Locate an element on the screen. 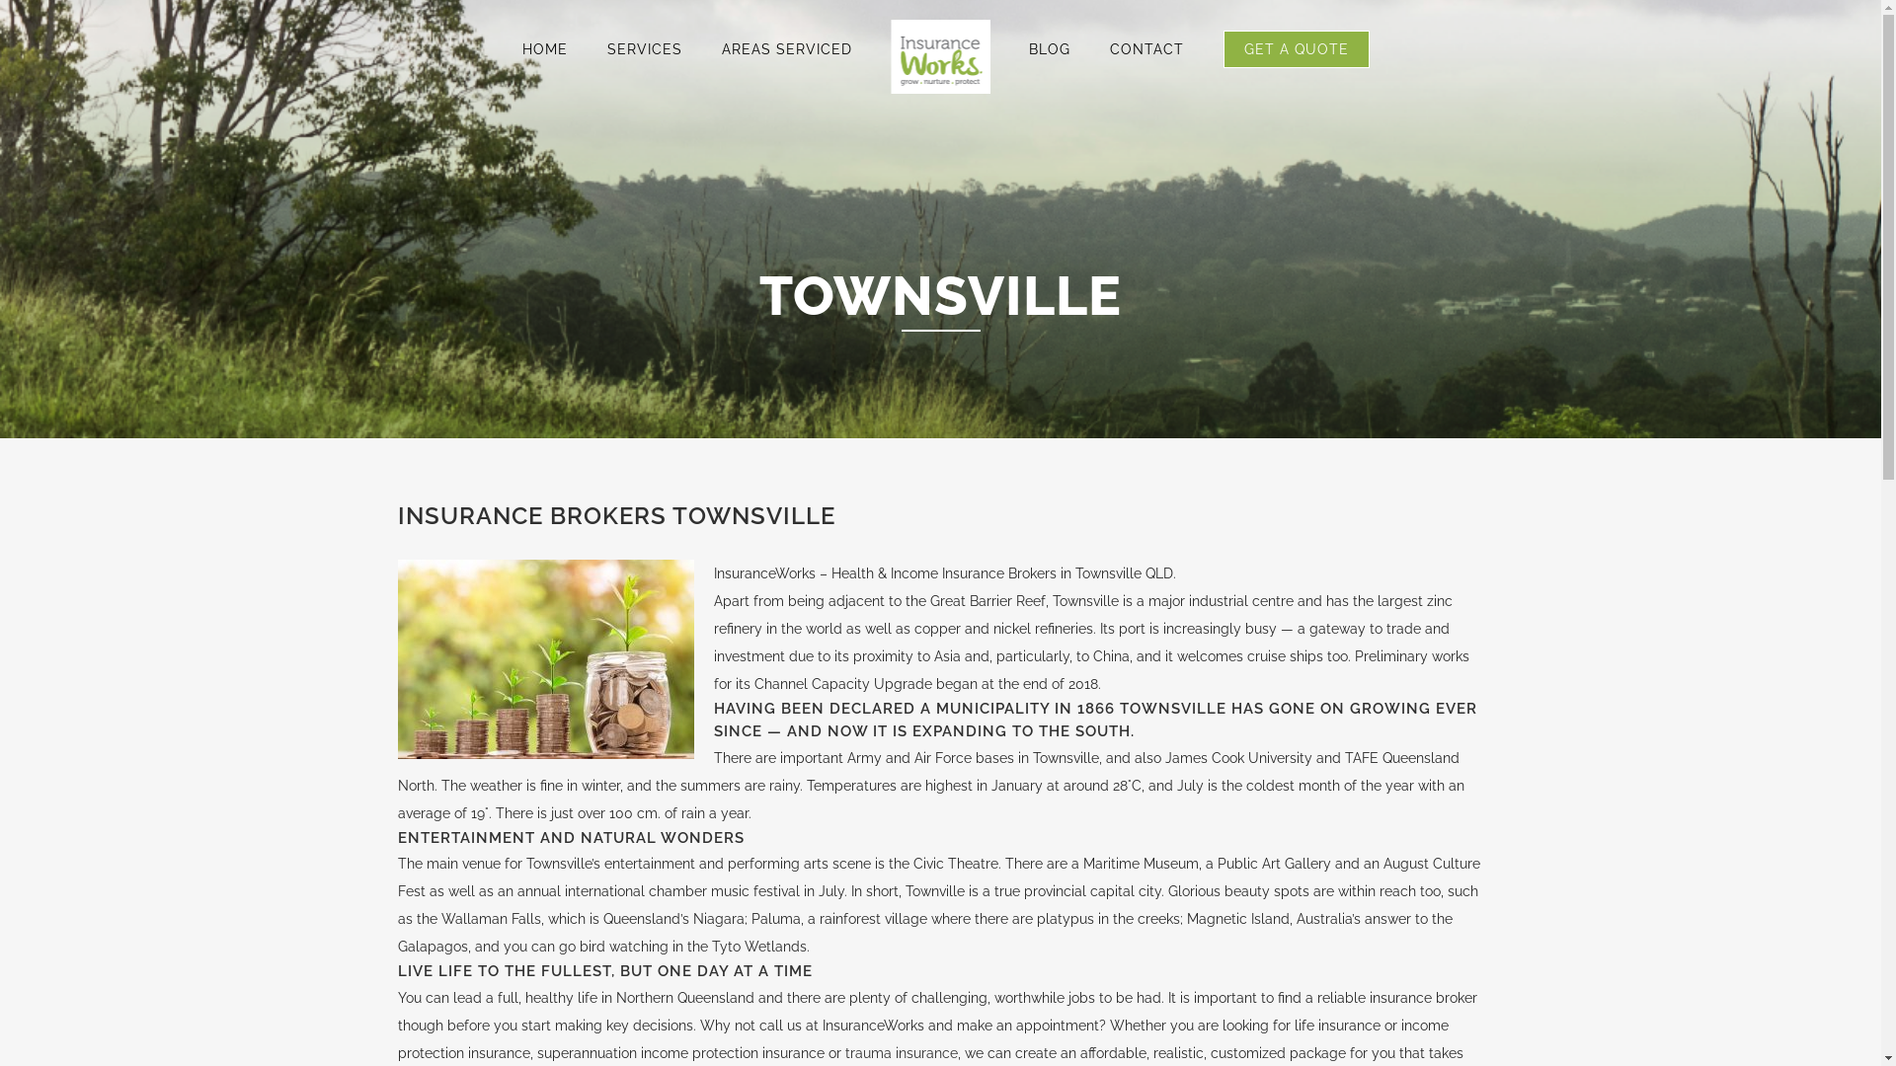  HOME is located at coordinates (545, 49).